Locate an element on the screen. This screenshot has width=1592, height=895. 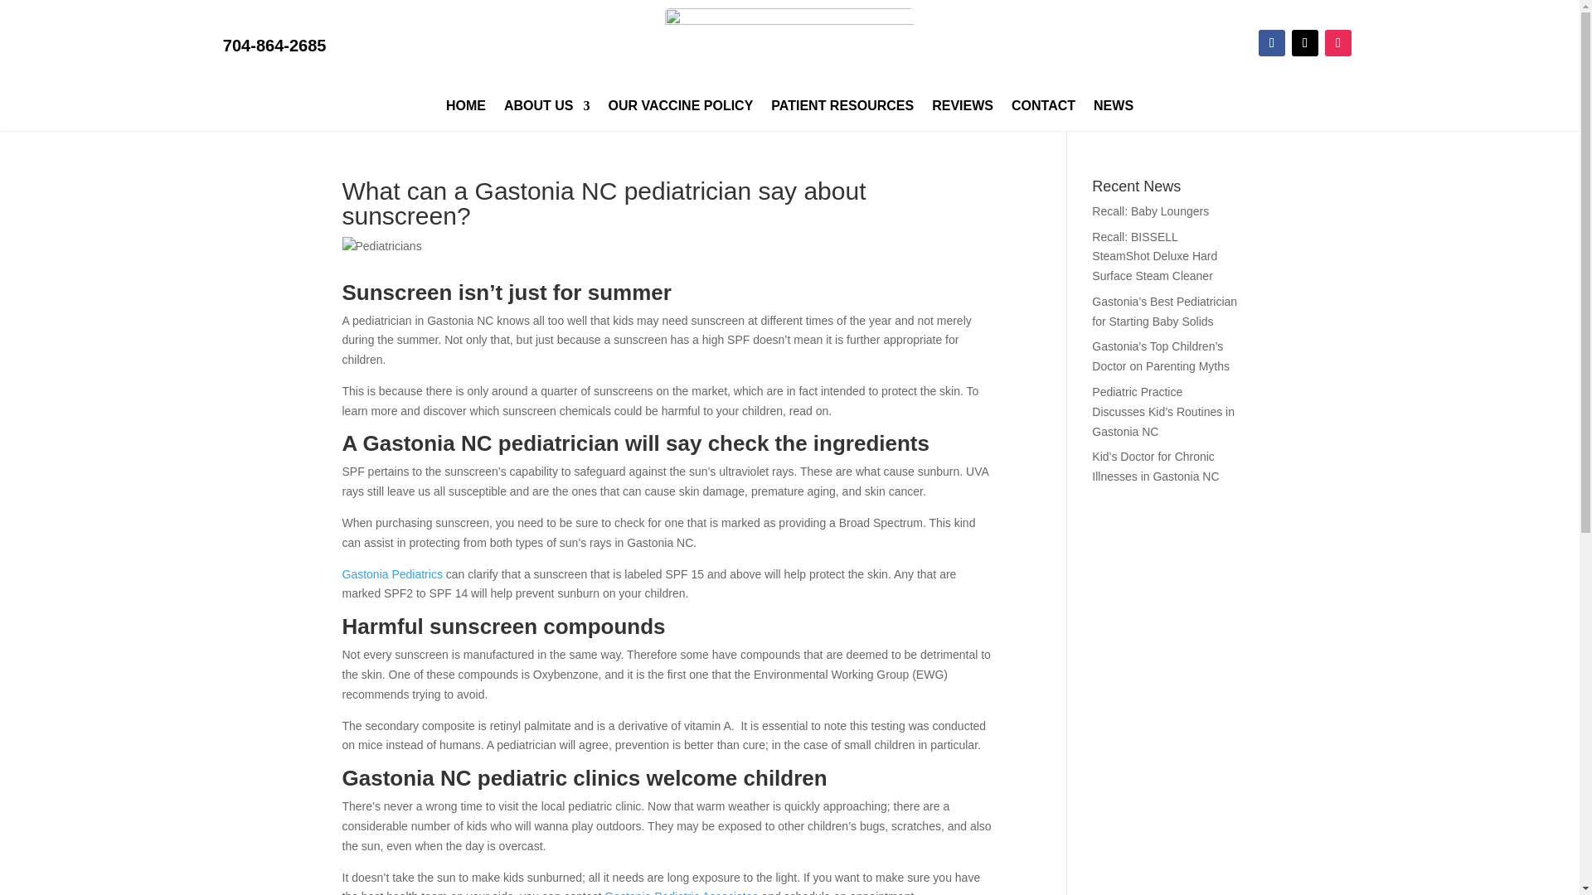
Gastonia Pediatric Associates is located at coordinates (681, 892).